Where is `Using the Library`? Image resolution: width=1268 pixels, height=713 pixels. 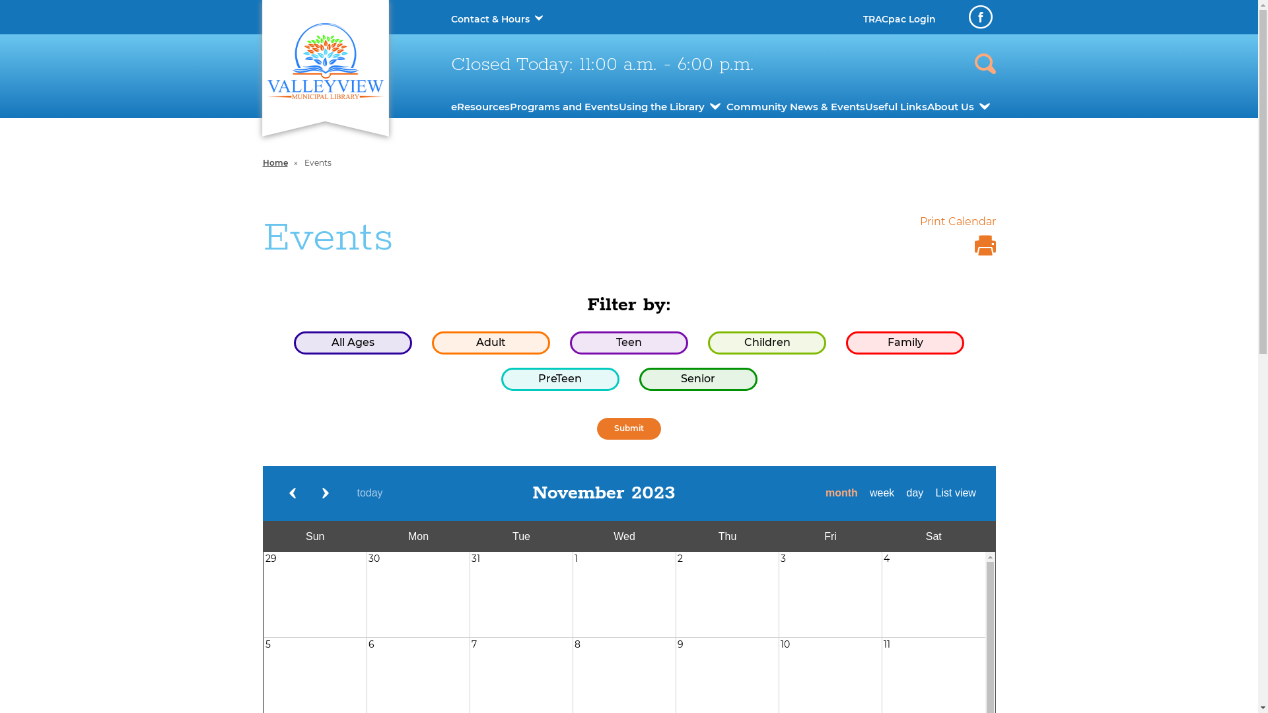
Using the Library is located at coordinates (662, 107).